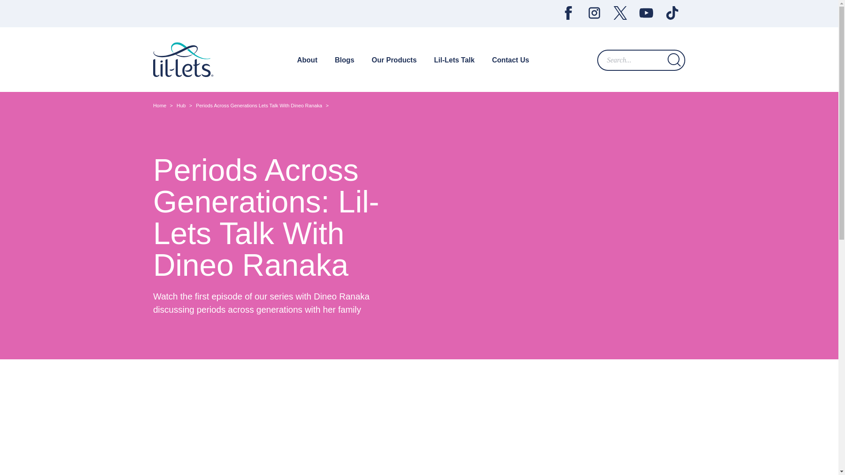 The image size is (845, 475). What do you see at coordinates (394, 60) in the screenshot?
I see `Our Products` at bounding box center [394, 60].